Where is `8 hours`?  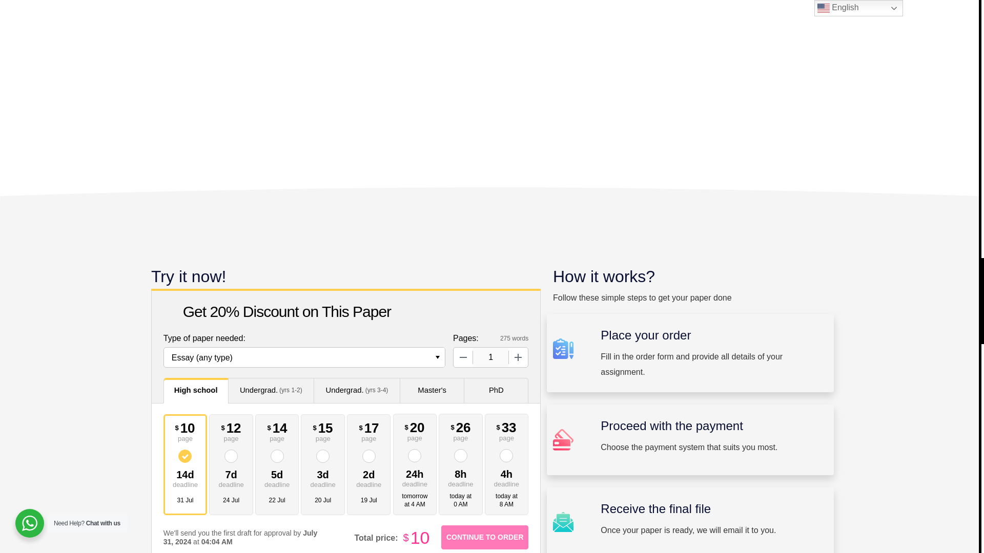 8 hours is located at coordinates (461, 477).